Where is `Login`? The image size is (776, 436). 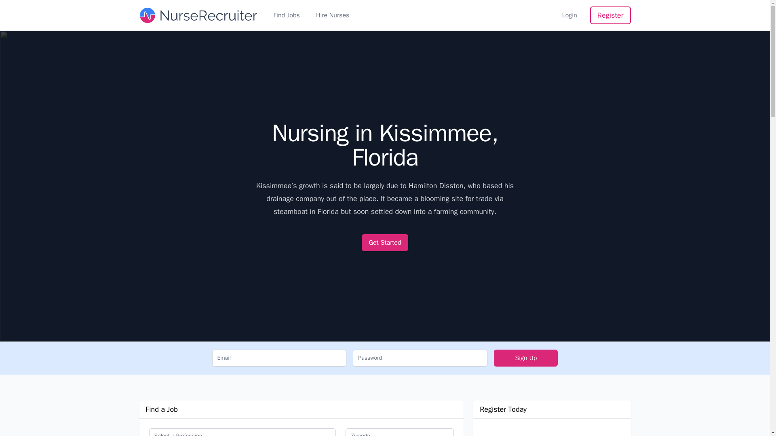 Login is located at coordinates (569, 15).